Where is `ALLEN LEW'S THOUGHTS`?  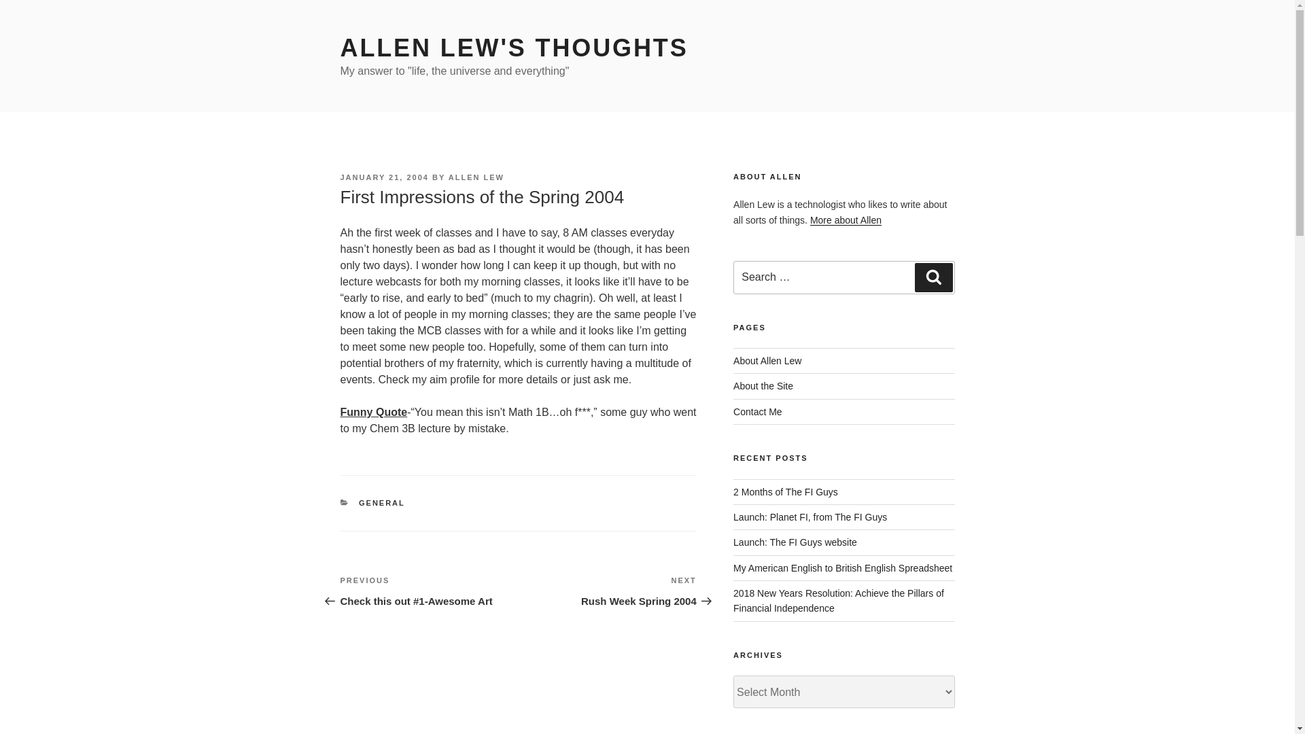
ALLEN LEW'S THOUGHTS is located at coordinates (513, 48).